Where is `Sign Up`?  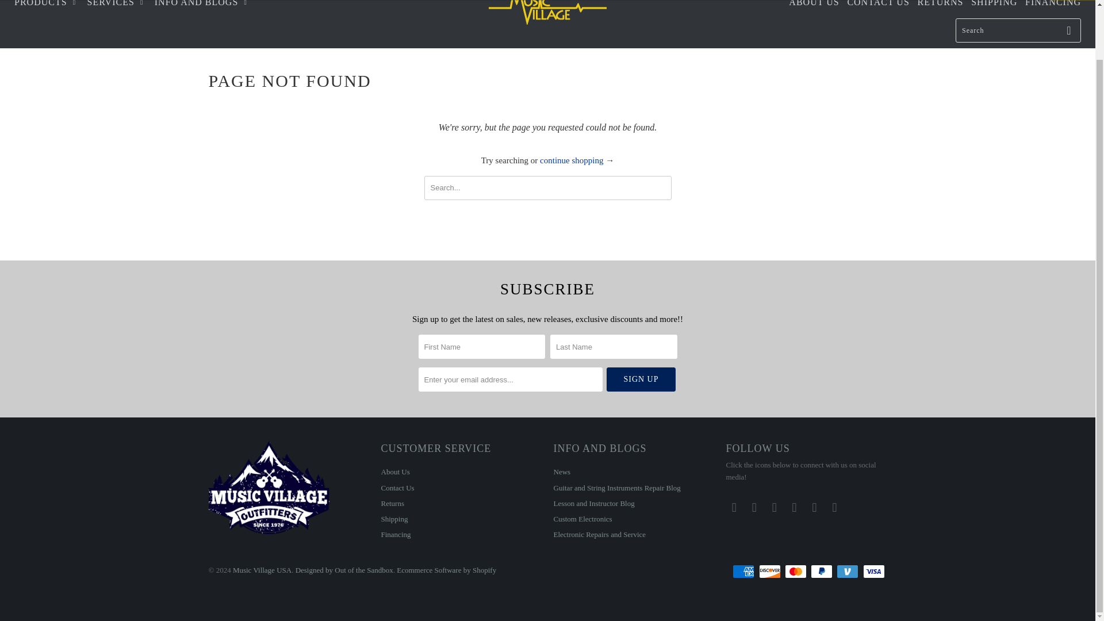
Sign Up is located at coordinates (641, 379).